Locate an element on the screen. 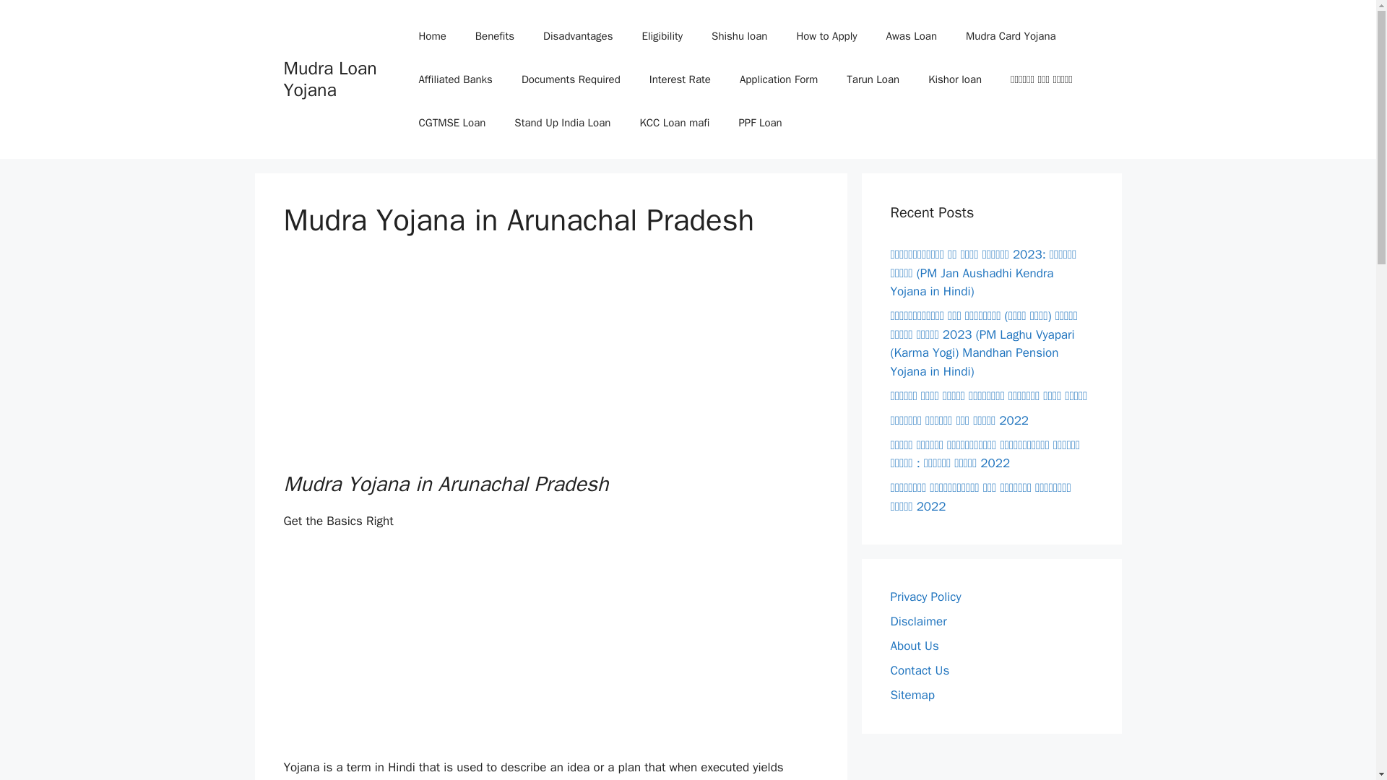 This screenshot has width=1387, height=780. Shishu loan is located at coordinates (740, 36).